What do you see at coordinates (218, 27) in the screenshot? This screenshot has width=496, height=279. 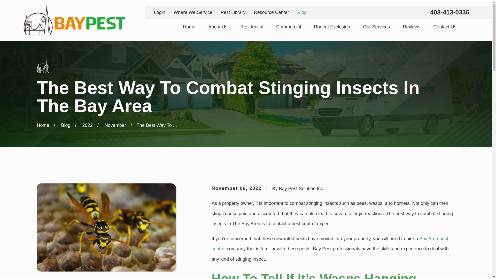 I see `About Us` at bounding box center [218, 27].